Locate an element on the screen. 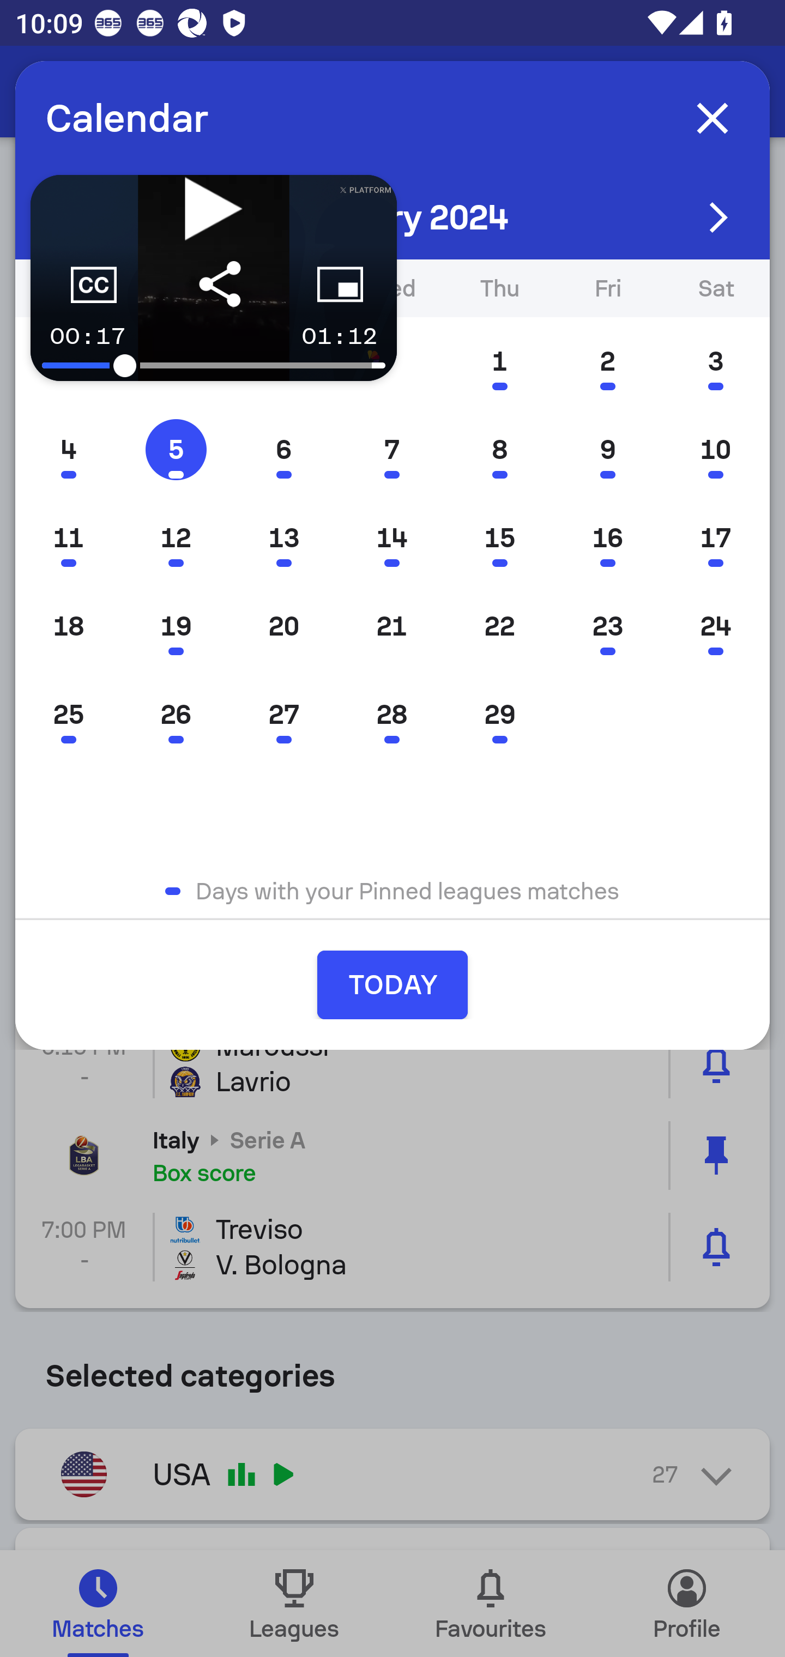 This screenshot has height=1657, width=785. 15 is located at coordinates (499, 537).